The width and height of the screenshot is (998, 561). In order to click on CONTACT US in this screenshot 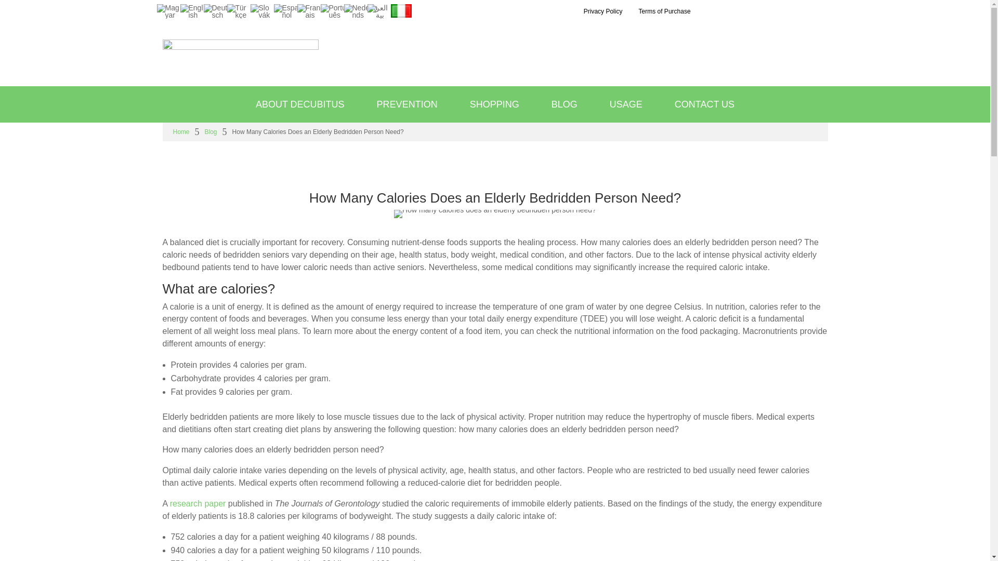, I will do `click(704, 104)`.